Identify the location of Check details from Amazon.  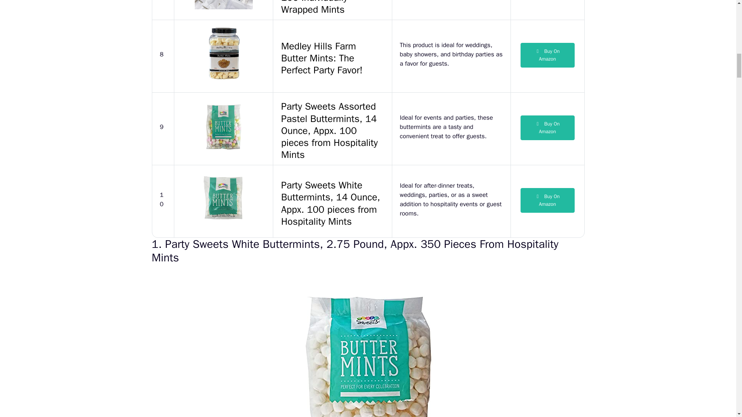
(547, 127).